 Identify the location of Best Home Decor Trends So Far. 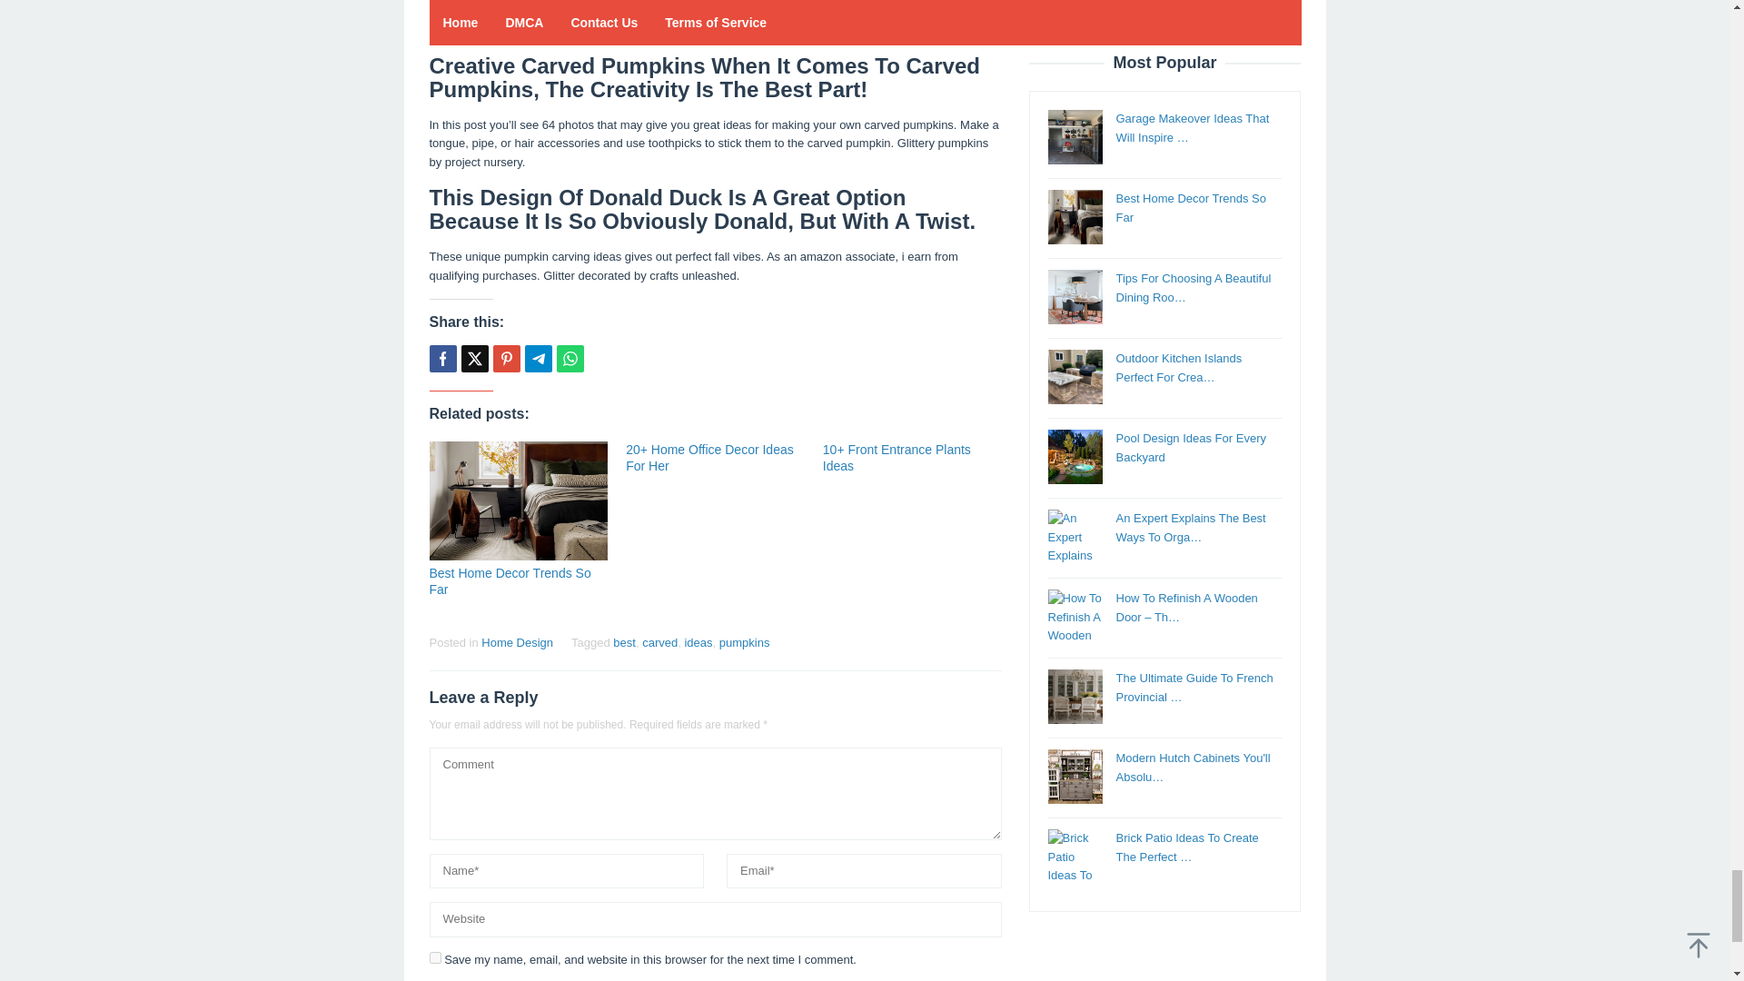
(510, 581).